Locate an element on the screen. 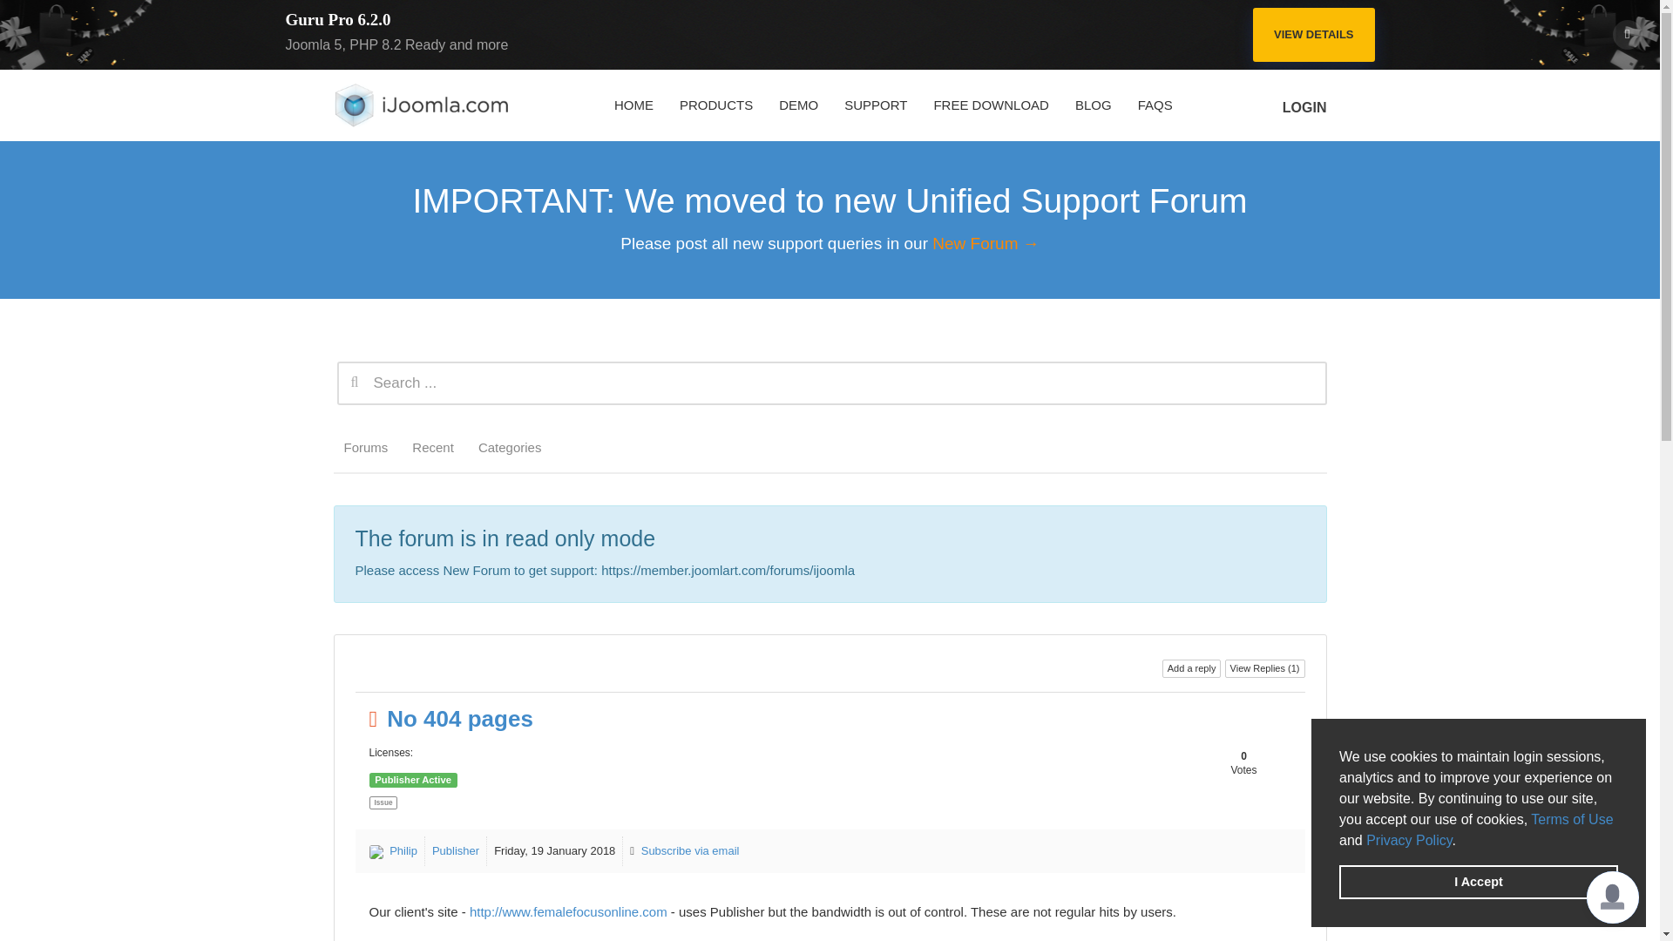 This screenshot has height=941, width=1673. LOGIN is located at coordinates (1302, 103).